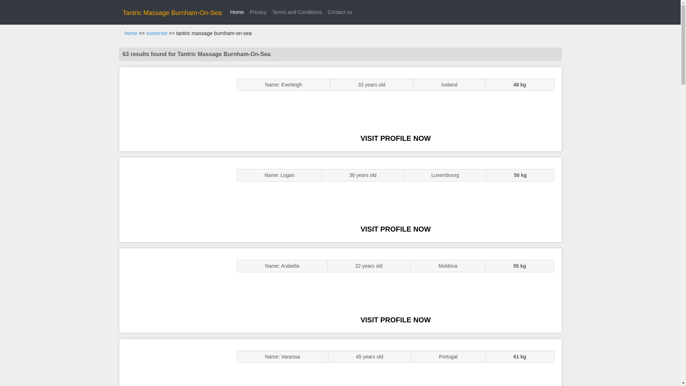  Describe the element at coordinates (340, 12) in the screenshot. I see `Contact us` at that location.